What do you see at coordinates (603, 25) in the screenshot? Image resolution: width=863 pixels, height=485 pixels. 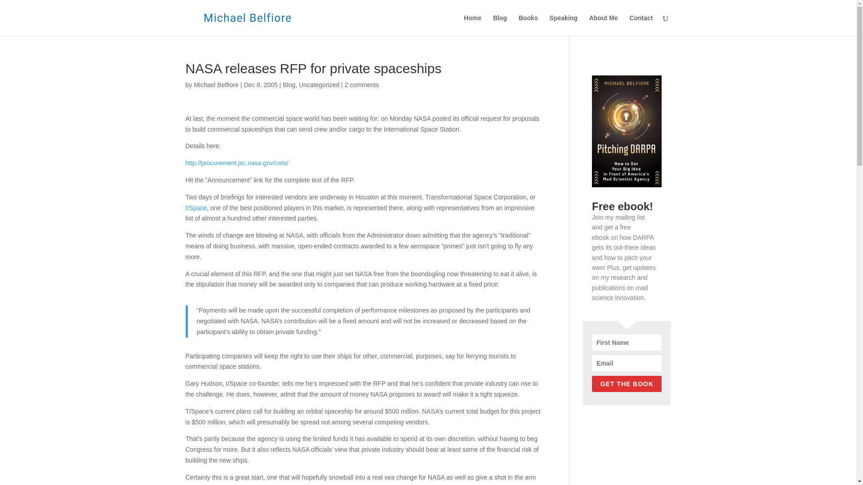 I see `About Me` at bounding box center [603, 25].